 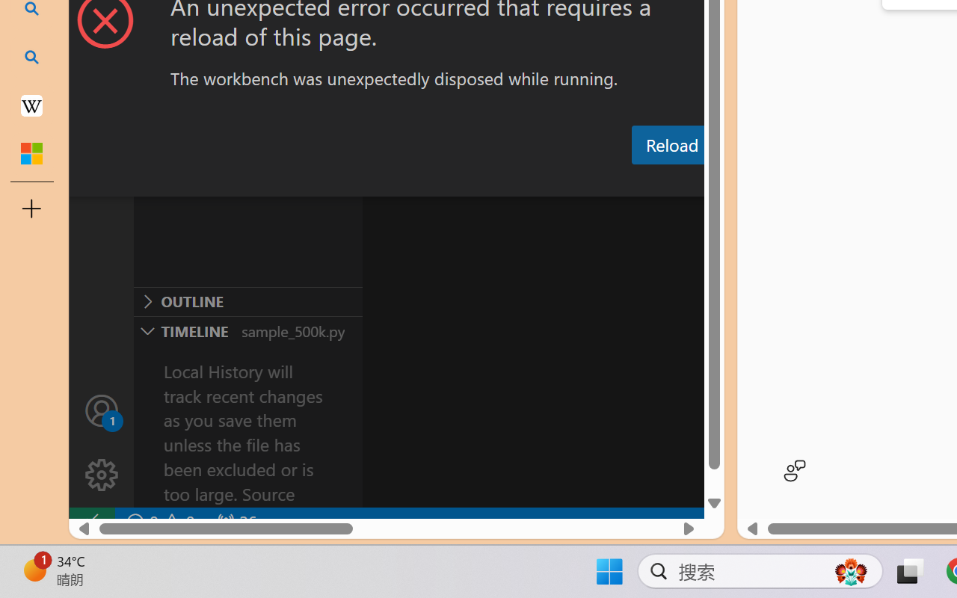 What do you see at coordinates (102, 475) in the screenshot?
I see `Manage` at bounding box center [102, 475].